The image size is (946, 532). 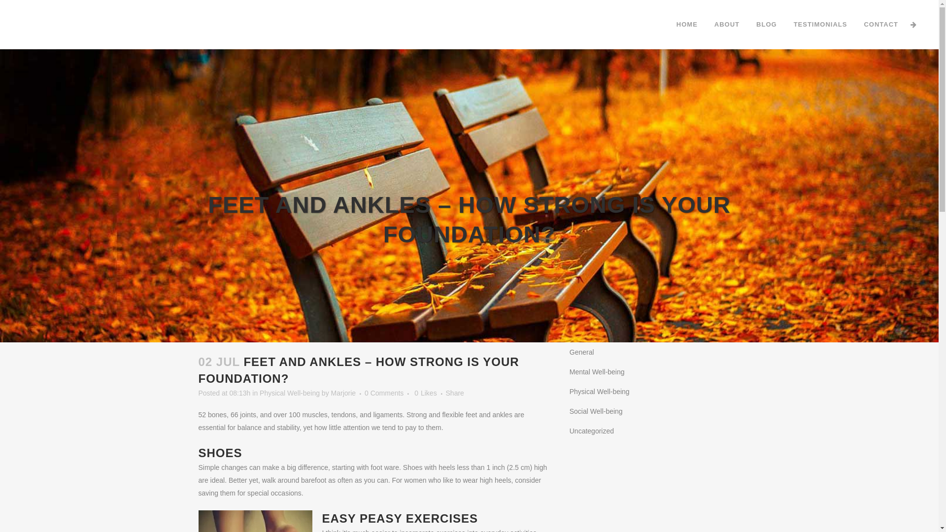 I want to click on CONTACT, so click(x=881, y=25).